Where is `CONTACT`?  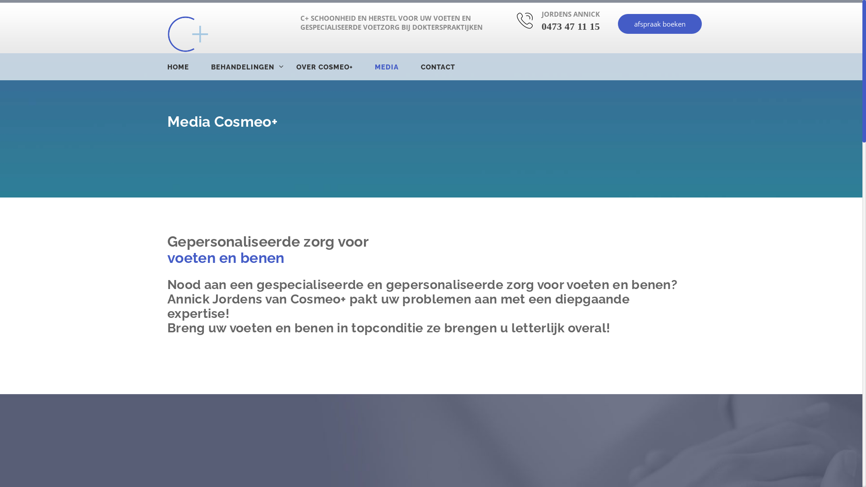 CONTACT is located at coordinates (448, 67).